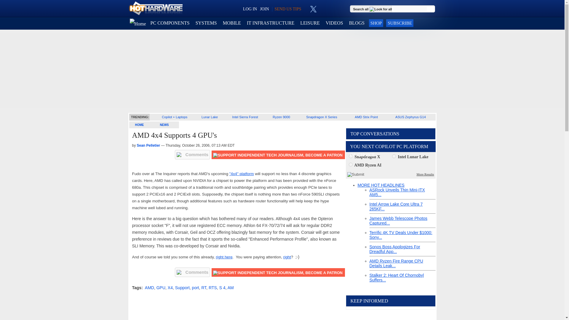 This screenshot has width=569, height=320. What do you see at coordinates (350, 164) in the screenshot?
I see `759` at bounding box center [350, 164].